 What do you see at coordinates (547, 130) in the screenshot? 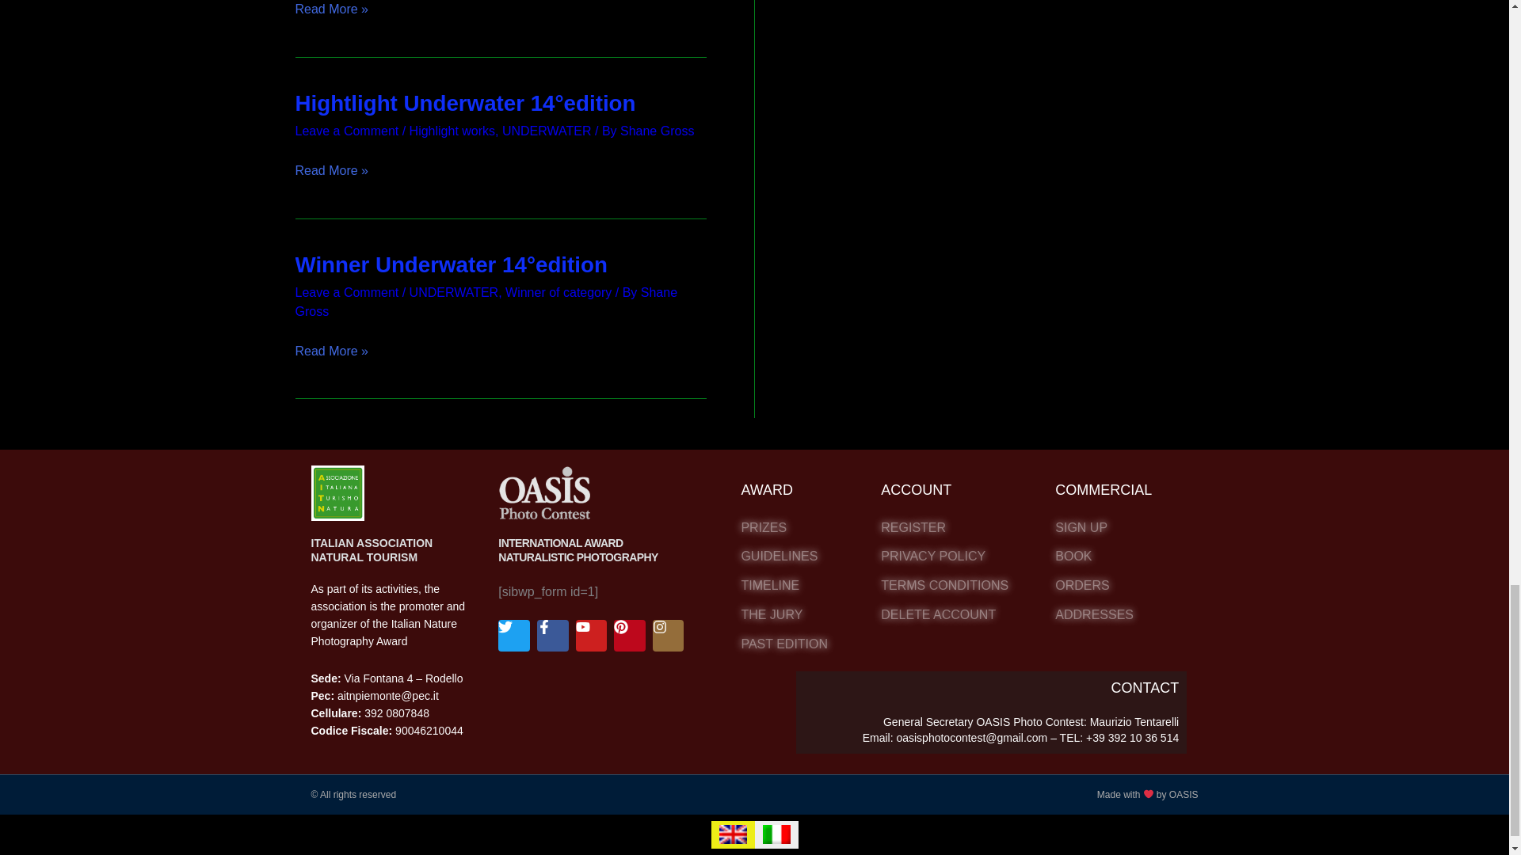
I see `UNDERWATER` at bounding box center [547, 130].